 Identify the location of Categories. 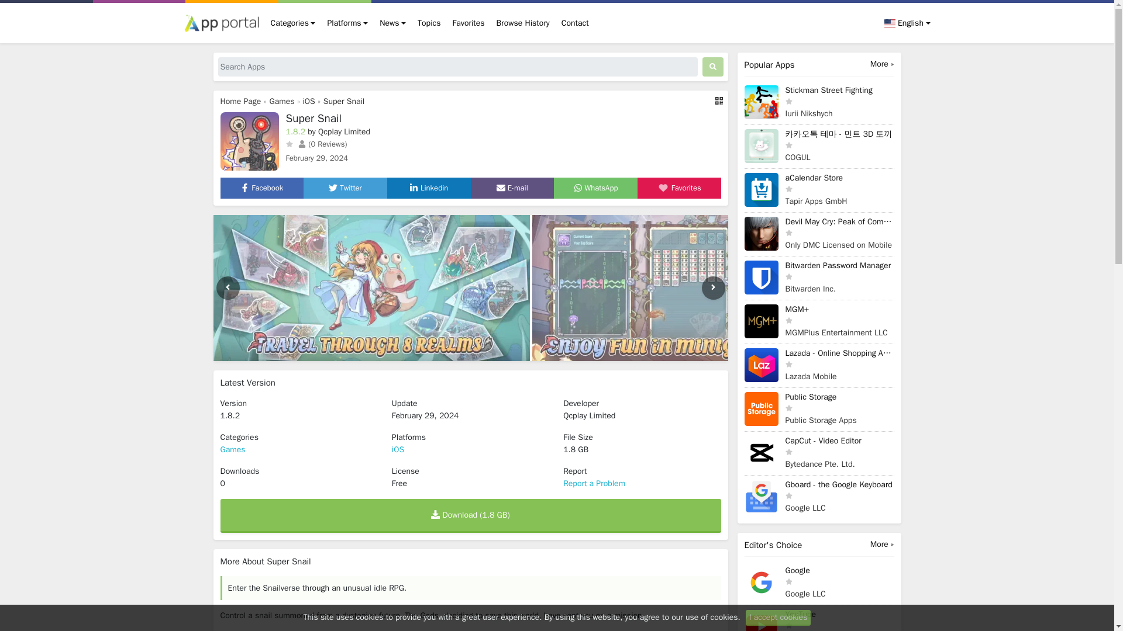
(292, 23).